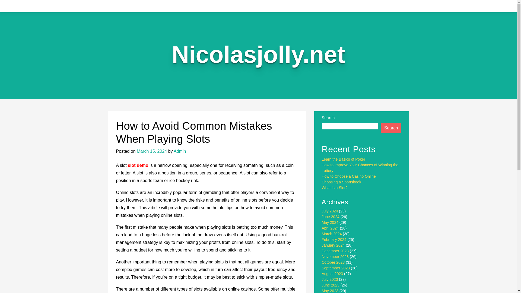 The height and width of the screenshot is (293, 521). Describe the element at coordinates (151, 151) in the screenshot. I see `March 15, 2024` at that location.